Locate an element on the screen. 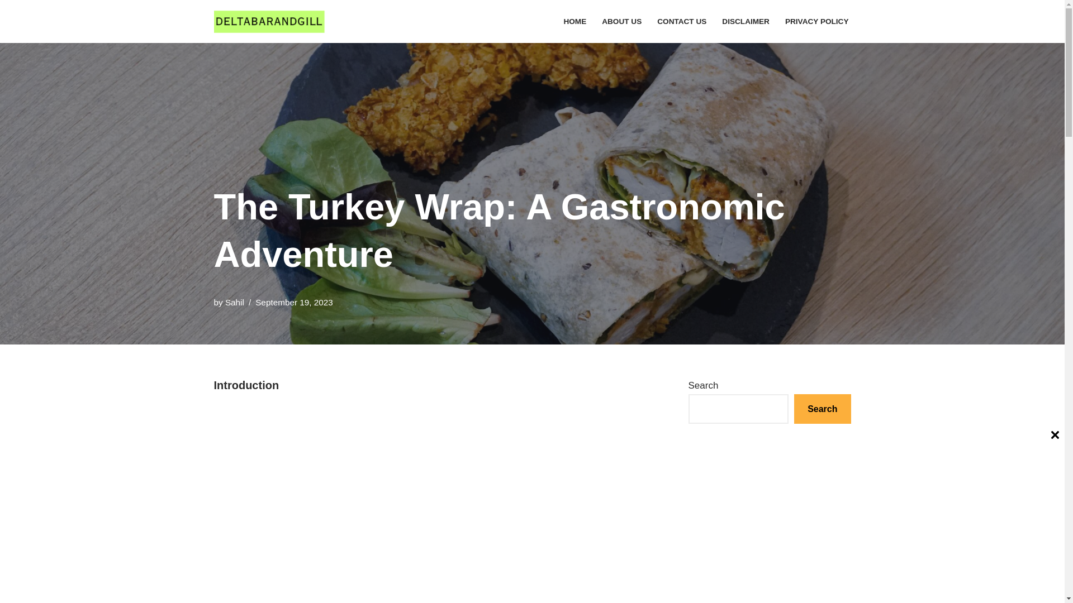  The Turkey Wrap: A Gastronomic Adventure is located at coordinates (758, 583).